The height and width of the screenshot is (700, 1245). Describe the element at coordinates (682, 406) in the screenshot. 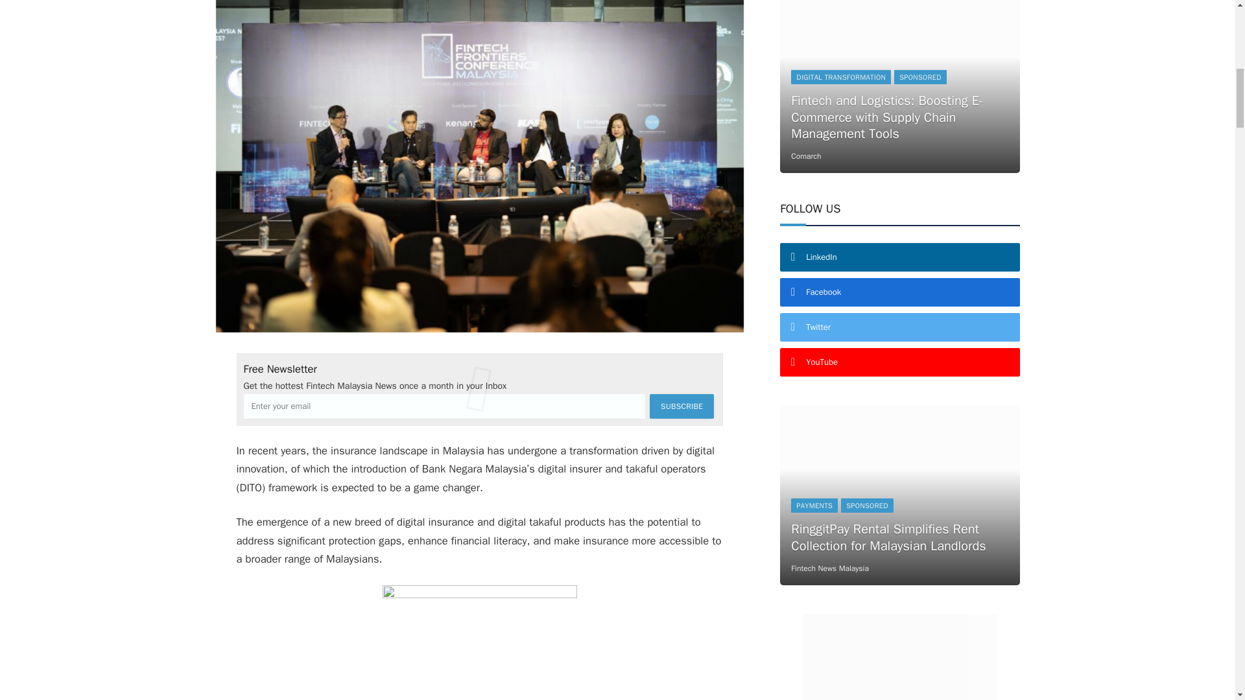

I see `Subscribe` at that location.